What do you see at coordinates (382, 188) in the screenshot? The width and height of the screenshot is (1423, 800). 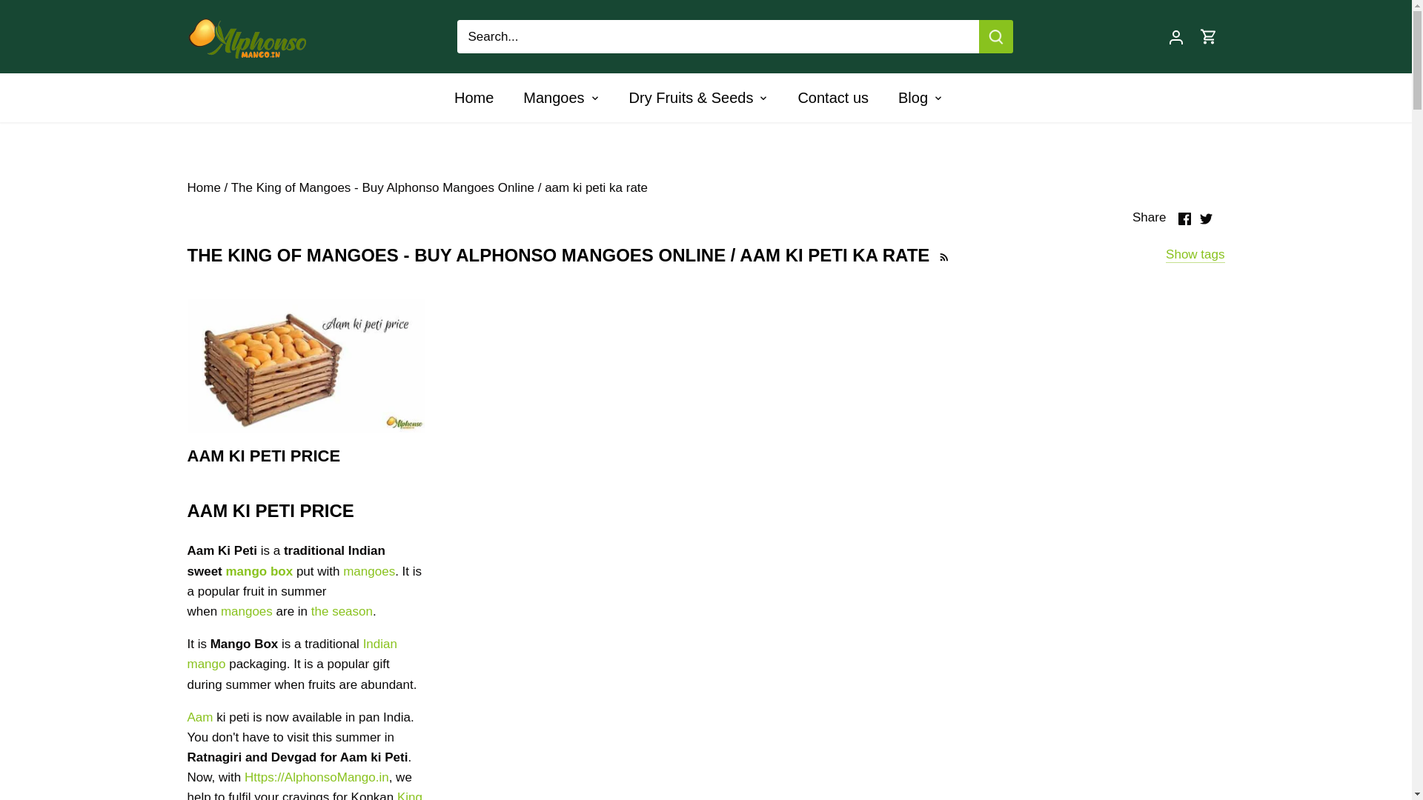 I see `The King of Mangoes - Buy Alphonso Mangoes Online` at bounding box center [382, 188].